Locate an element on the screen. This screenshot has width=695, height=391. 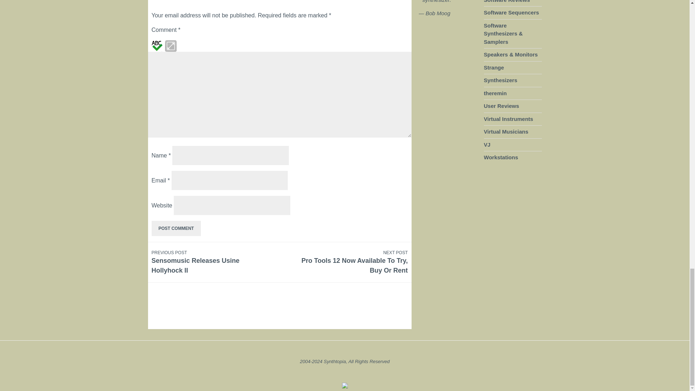
Gear and software reviews by Synthtopia readers. is located at coordinates (176, 228).